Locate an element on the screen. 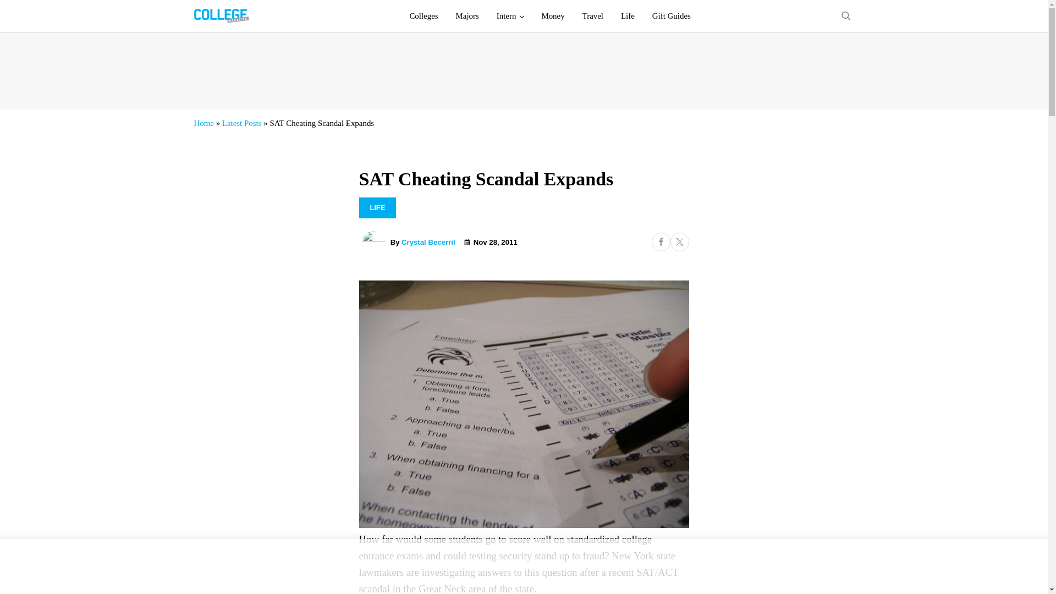  Majors is located at coordinates (468, 16).